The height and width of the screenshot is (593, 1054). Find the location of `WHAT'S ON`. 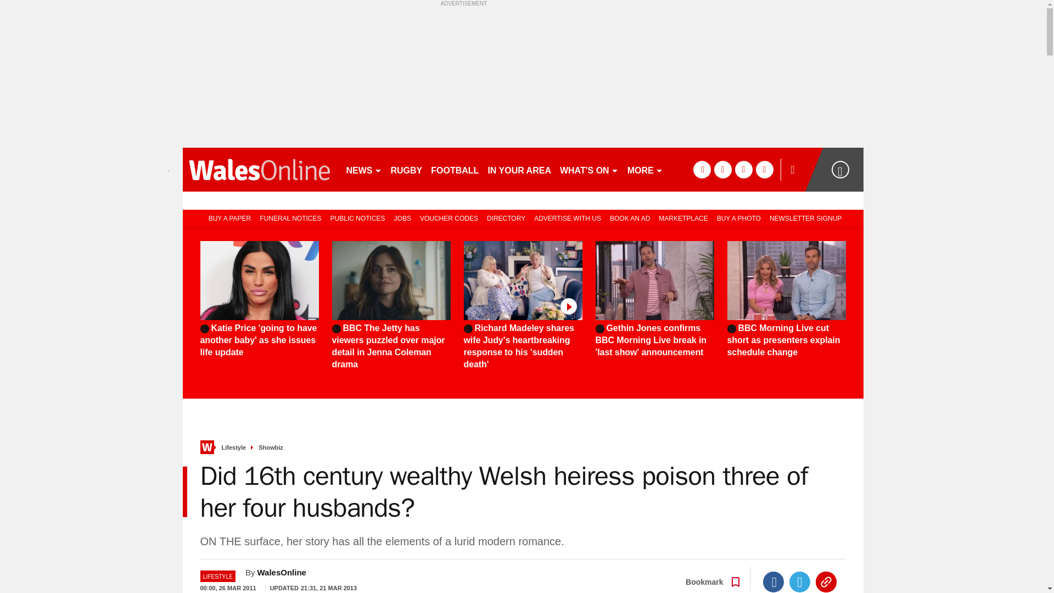

WHAT'S ON is located at coordinates (588, 169).